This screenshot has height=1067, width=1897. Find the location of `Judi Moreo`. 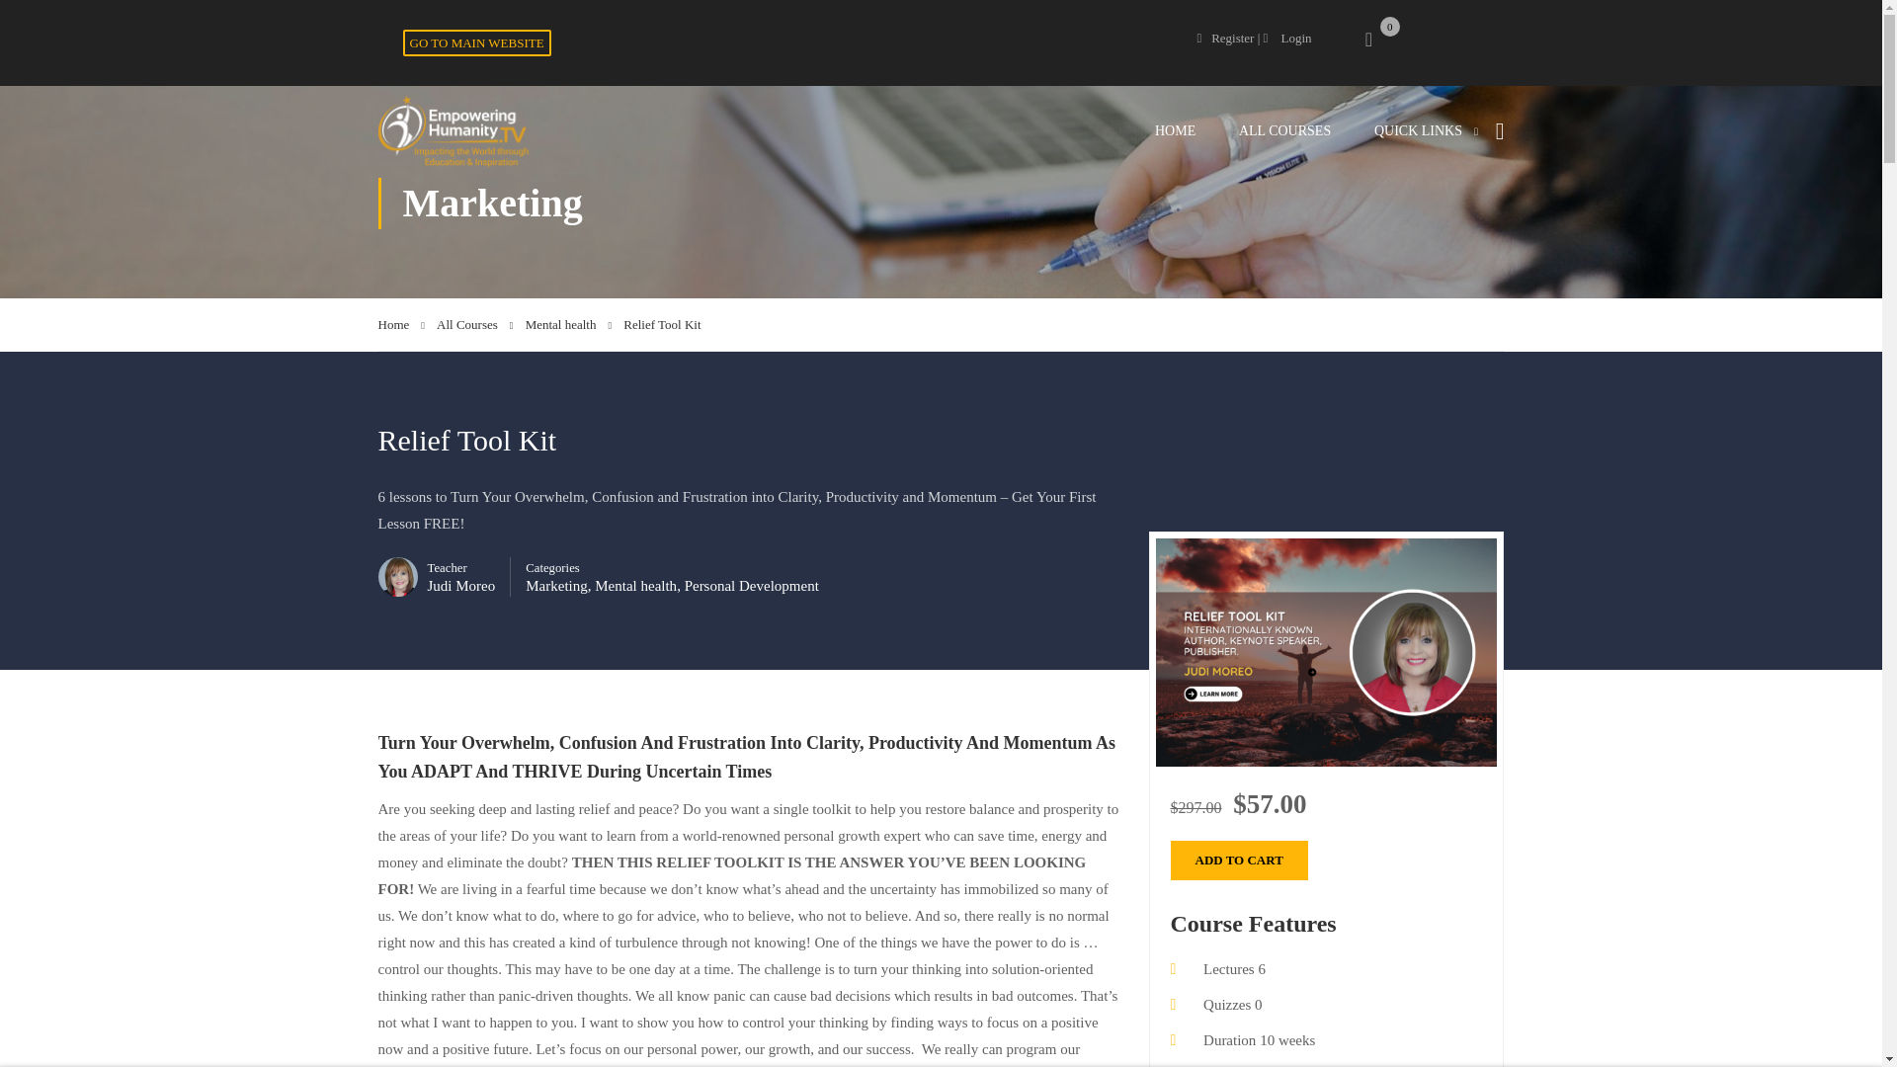

Judi Moreo is located at coordinates (460, 585).